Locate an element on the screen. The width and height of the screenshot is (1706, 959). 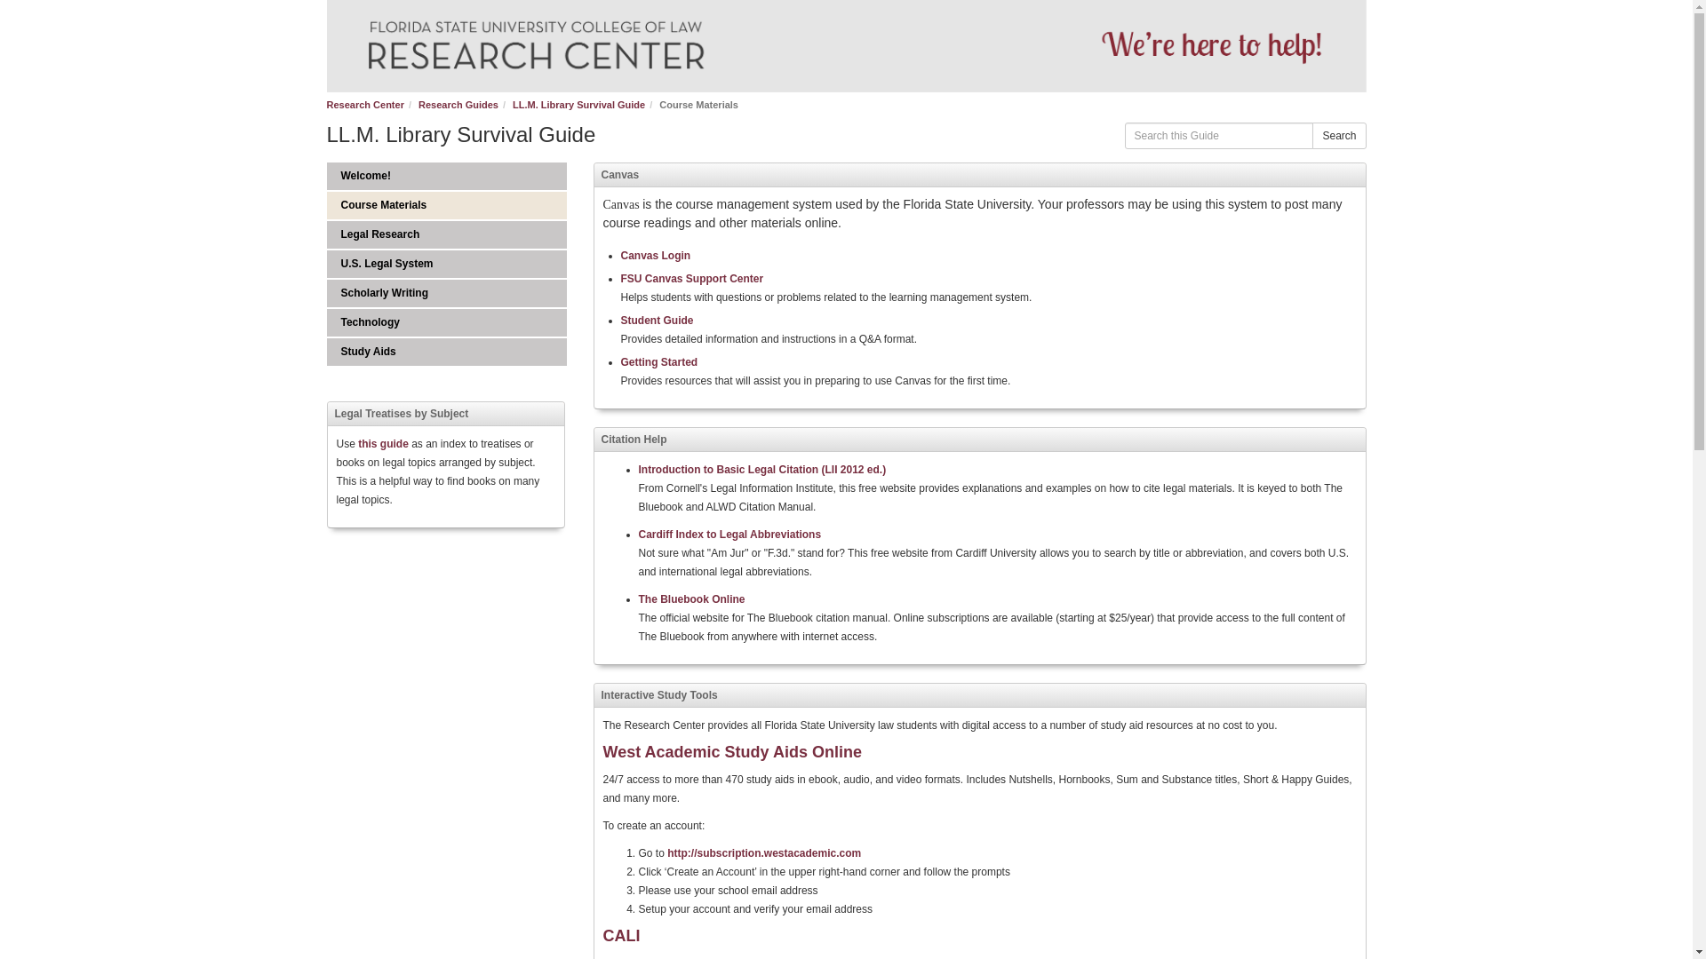
U.S. Legal System is located at coordinates (446, 264).